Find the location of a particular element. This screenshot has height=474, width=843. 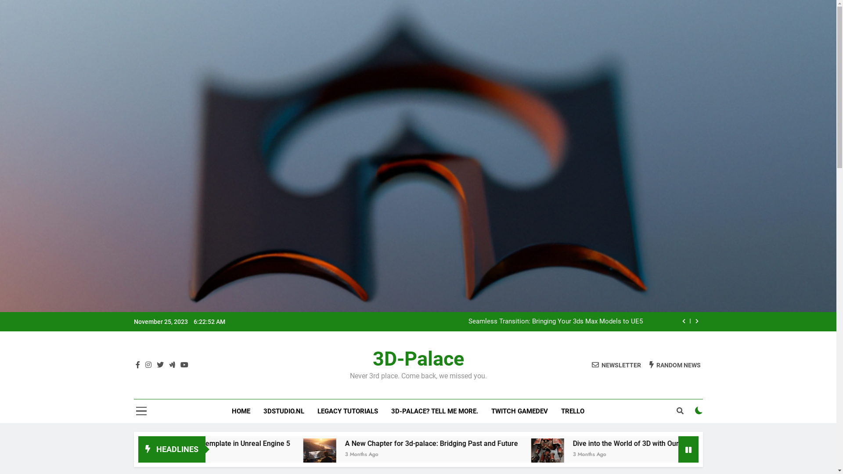

HOME is located at coordinates (241, 411).